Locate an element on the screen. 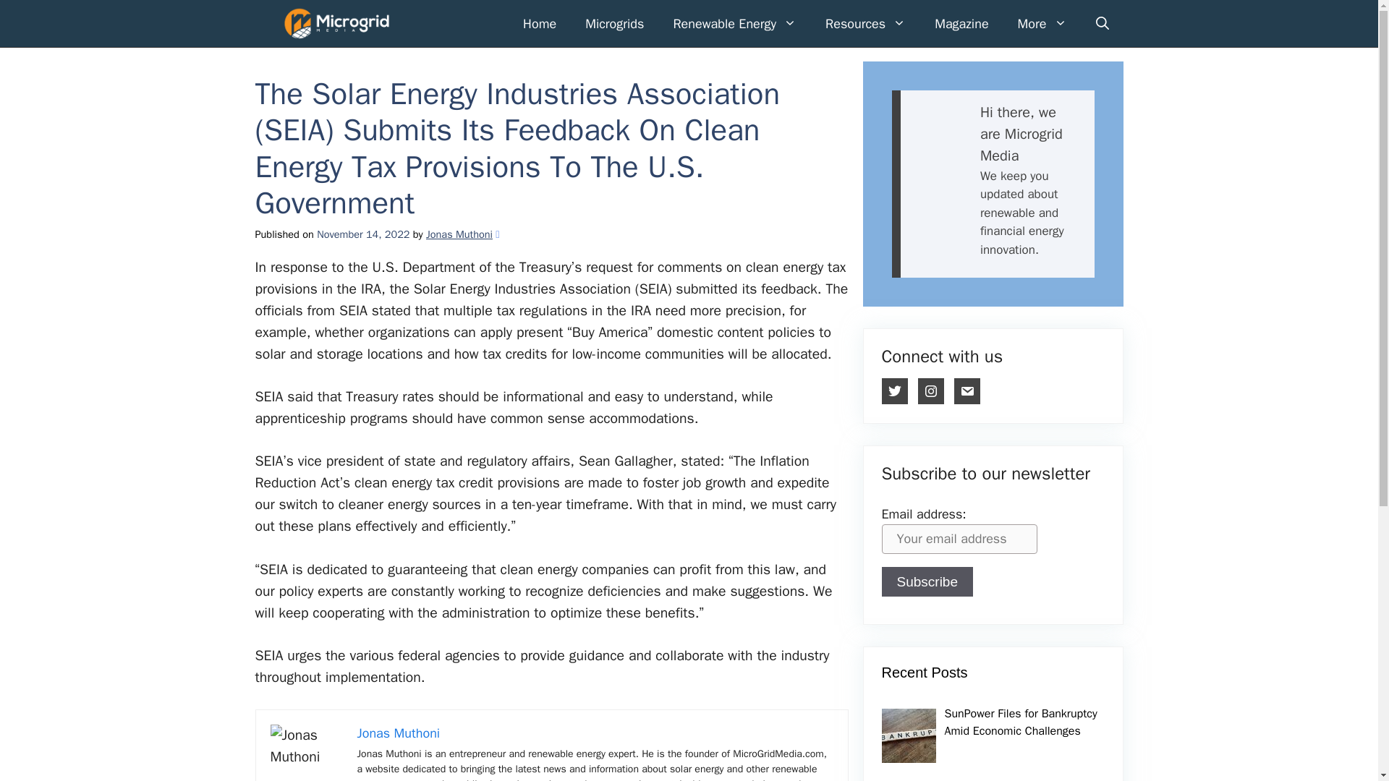 The height and width of the screenshot is (781, 1389). More is located at coordinates (1042, 23).